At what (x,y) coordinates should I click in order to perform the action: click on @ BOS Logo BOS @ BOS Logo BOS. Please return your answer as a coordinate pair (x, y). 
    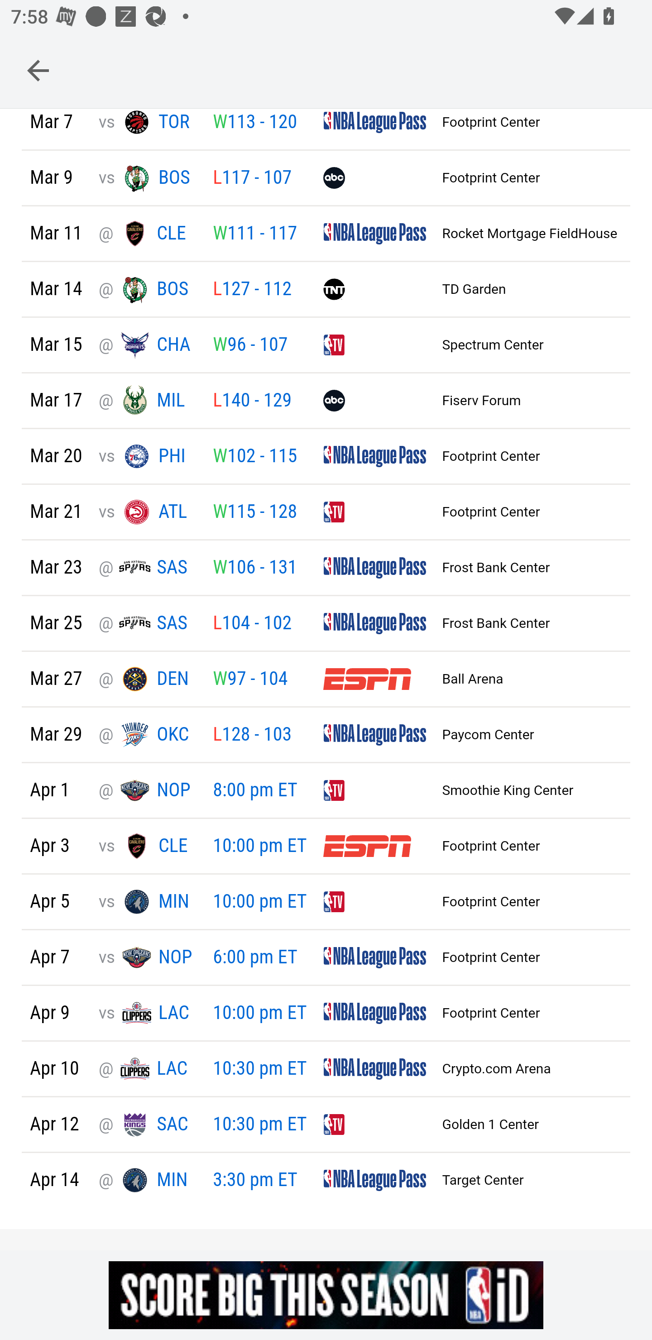
    Looking at the image, I should click on (147, 290).